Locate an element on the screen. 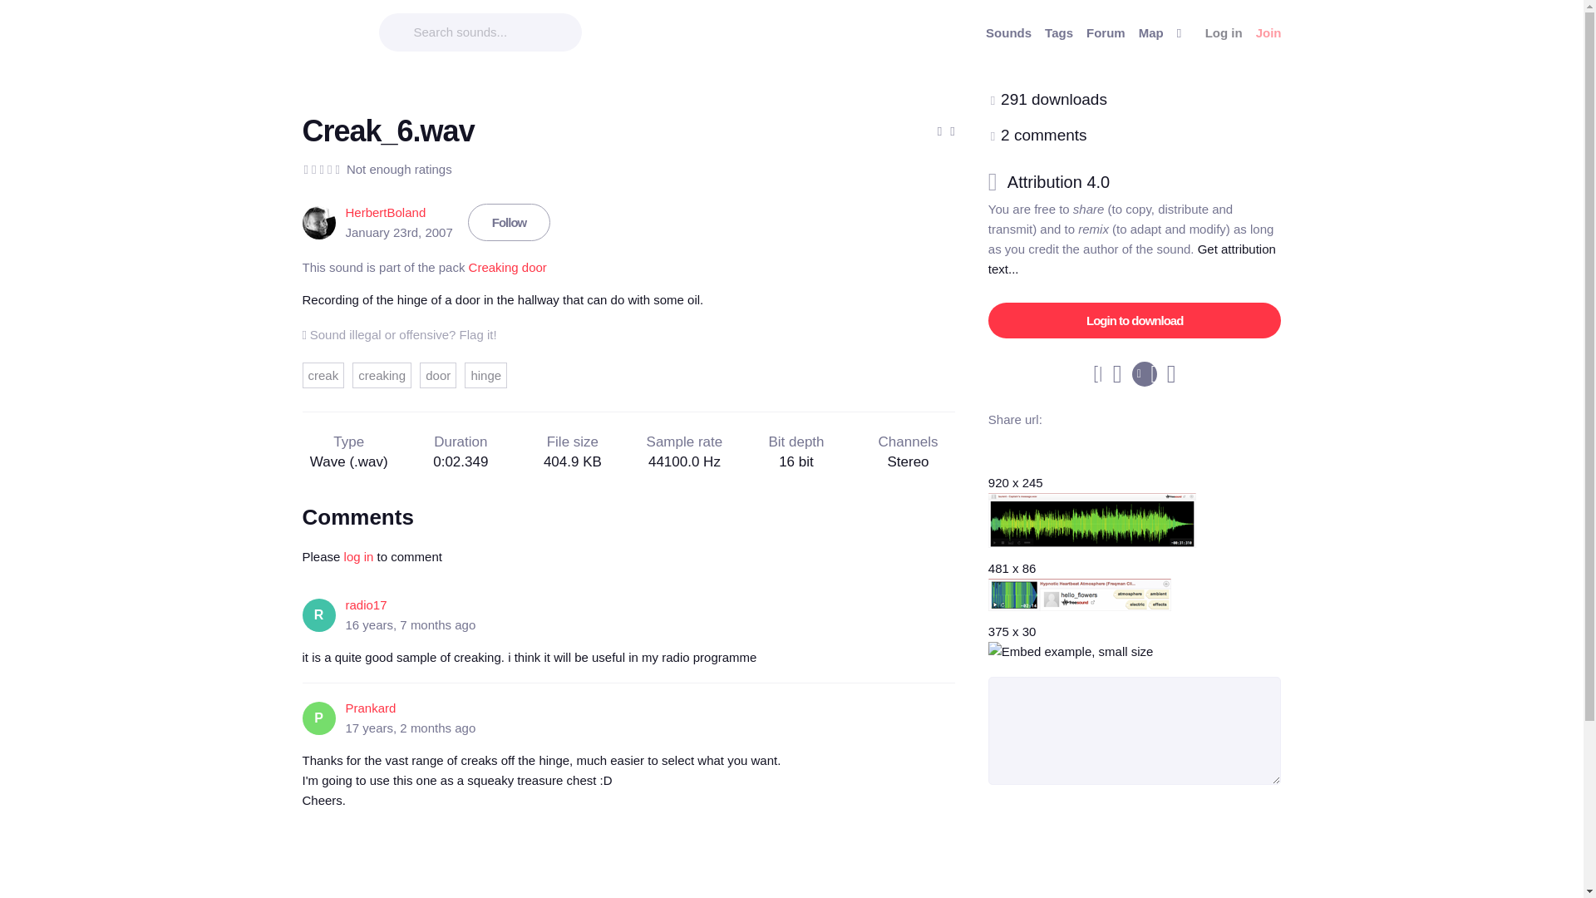 The image size is (1596, 898). HerbertBoland is located at coordinates (386, 212).